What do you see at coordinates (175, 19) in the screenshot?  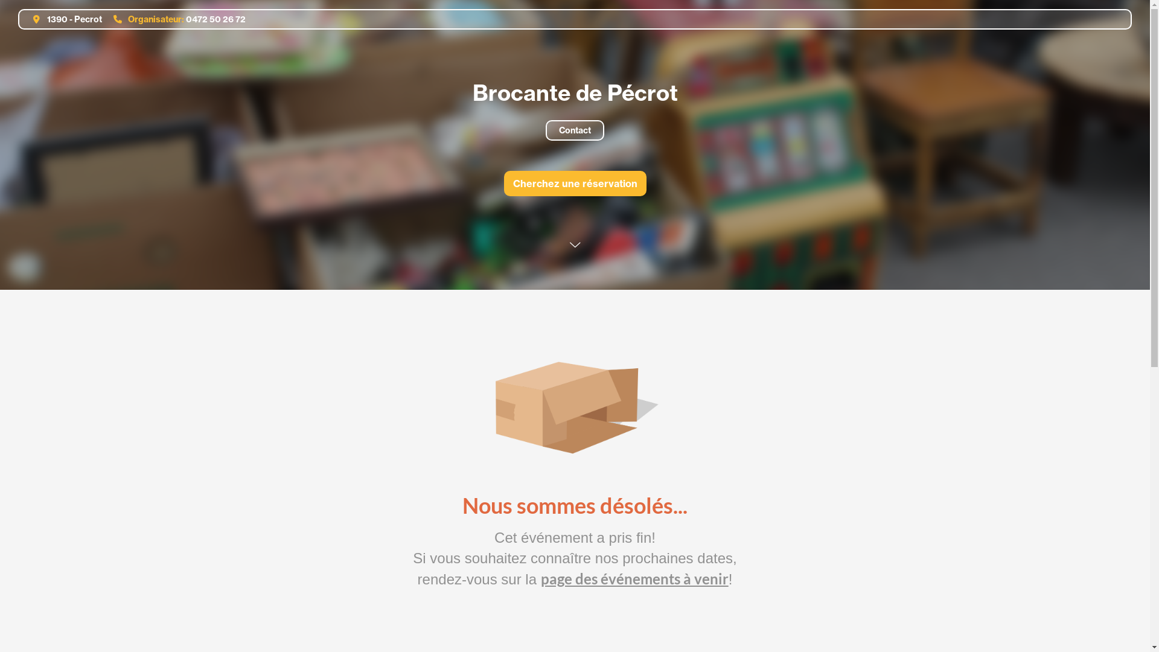 I see `Organisateur: 0472 50 26 72` at bounding box center [175, 19].